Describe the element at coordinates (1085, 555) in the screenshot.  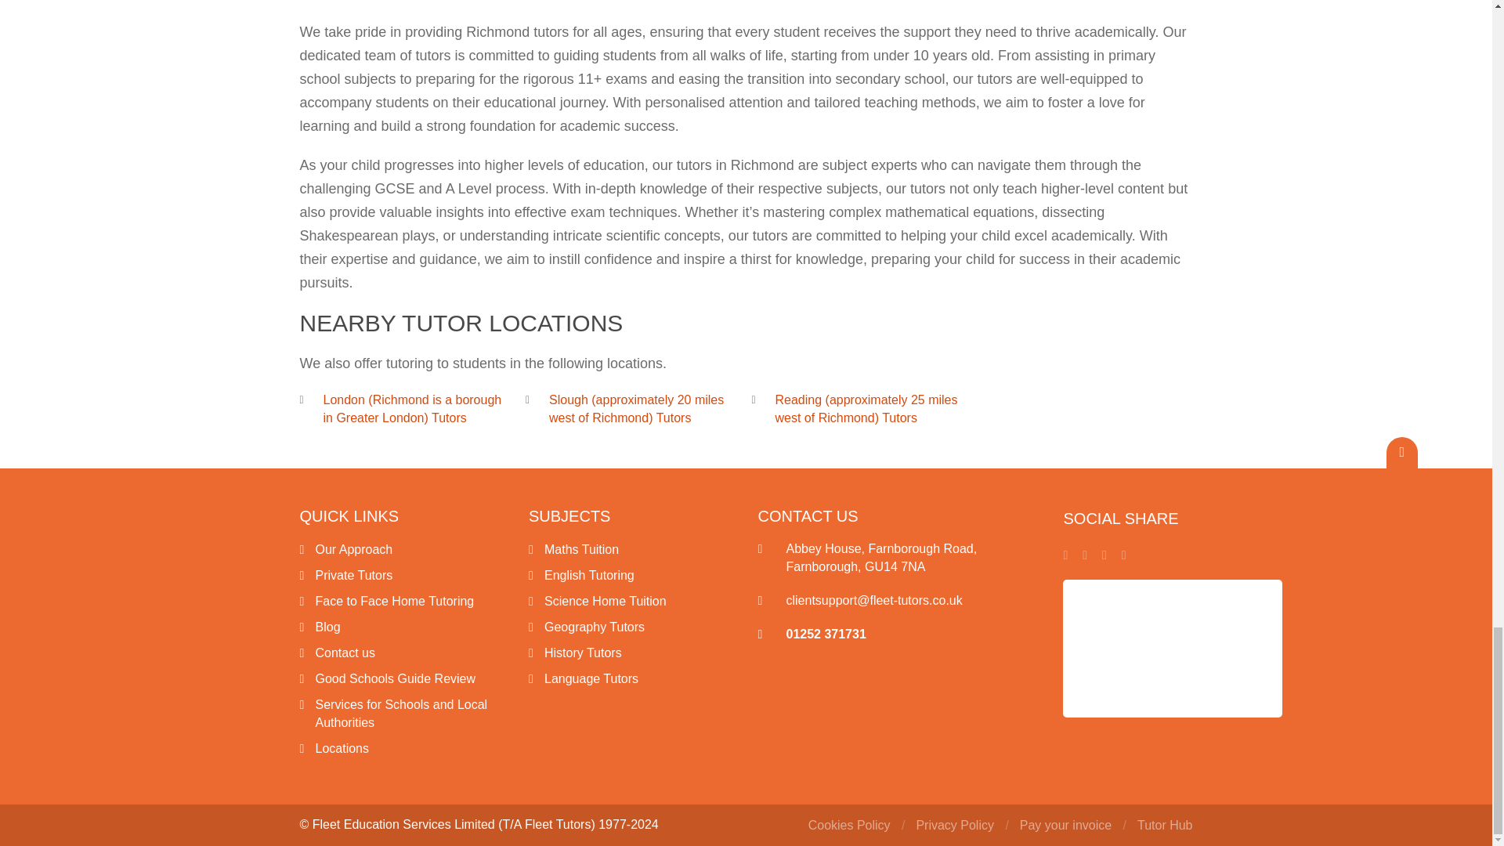
I see `Instagram` at that location.